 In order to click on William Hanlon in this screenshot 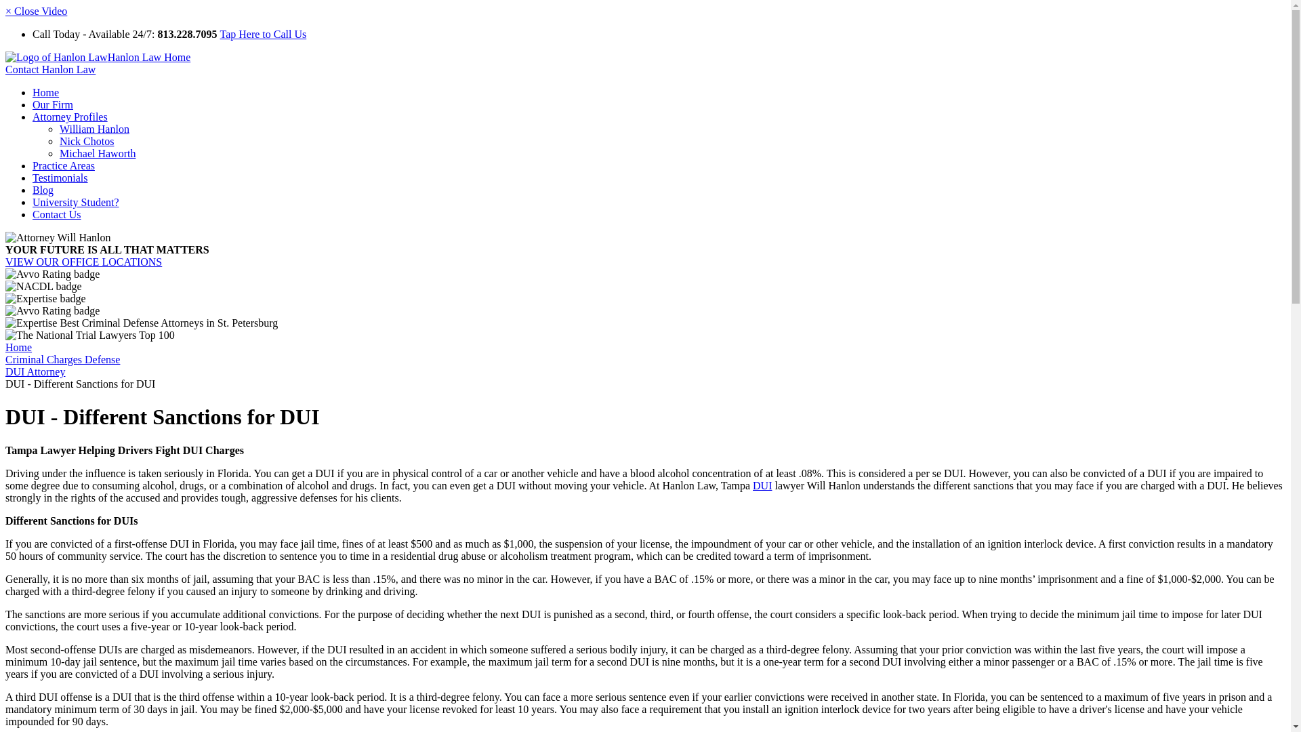, I will do `click(94, 129)`.